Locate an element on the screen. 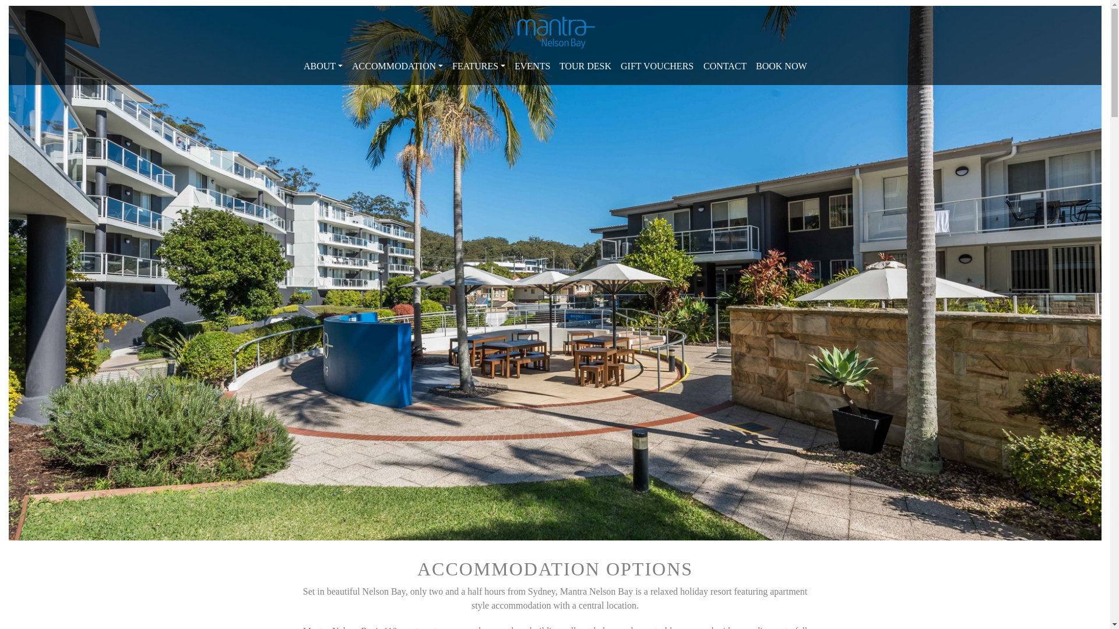  ABOUT is located at coordinates (323, 66).